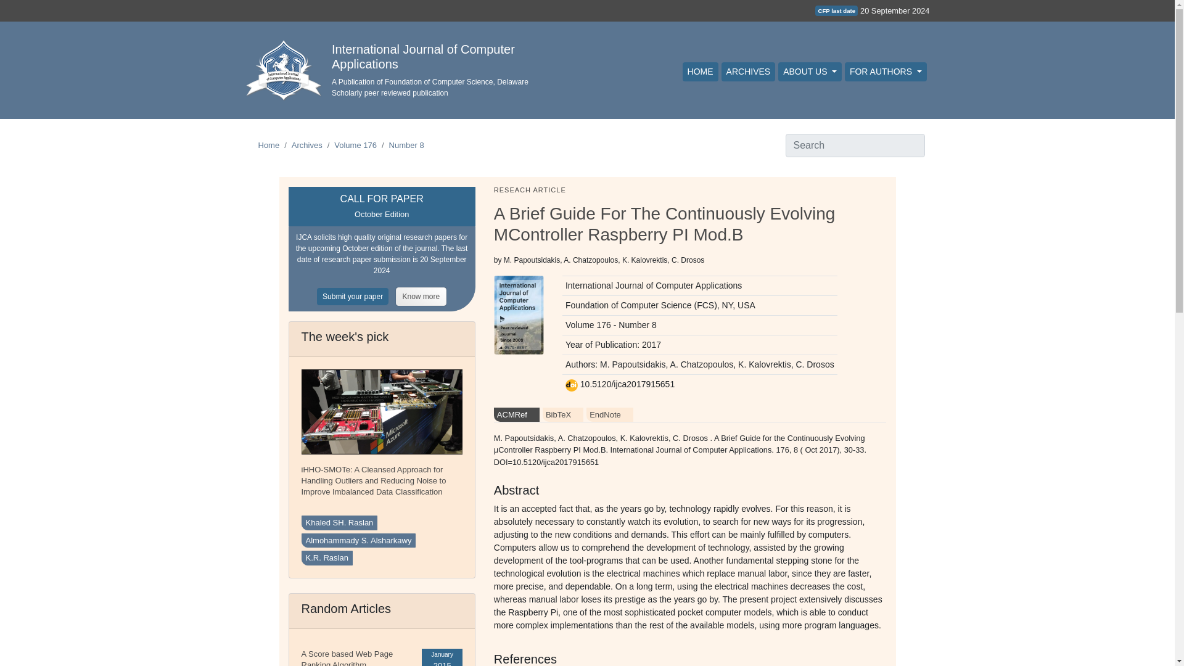 The width and height of the screenshot is (1184, 666). What do you see at coordinates (347, 657) in the screenshot?
I see `A Score based Web Page Ranking Algorithm` at bounding box center [347, 657].